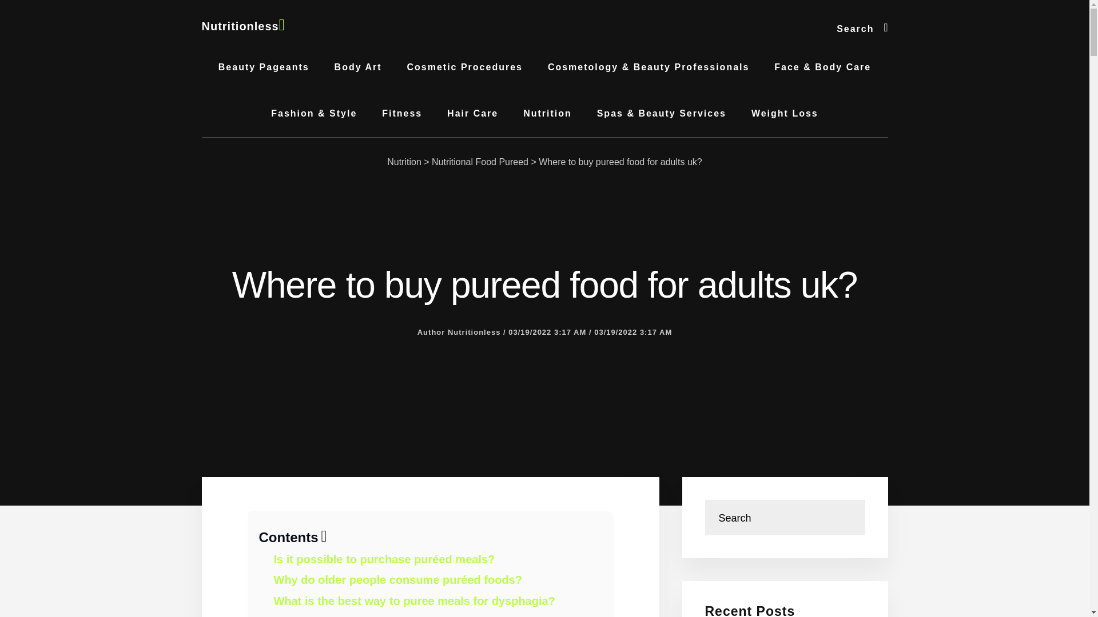 The height and width of the screenshot is (617, 1098). Describe the element at coordinates (264, 67) in the screenshot. I see `Beauty Pageants` at that location.